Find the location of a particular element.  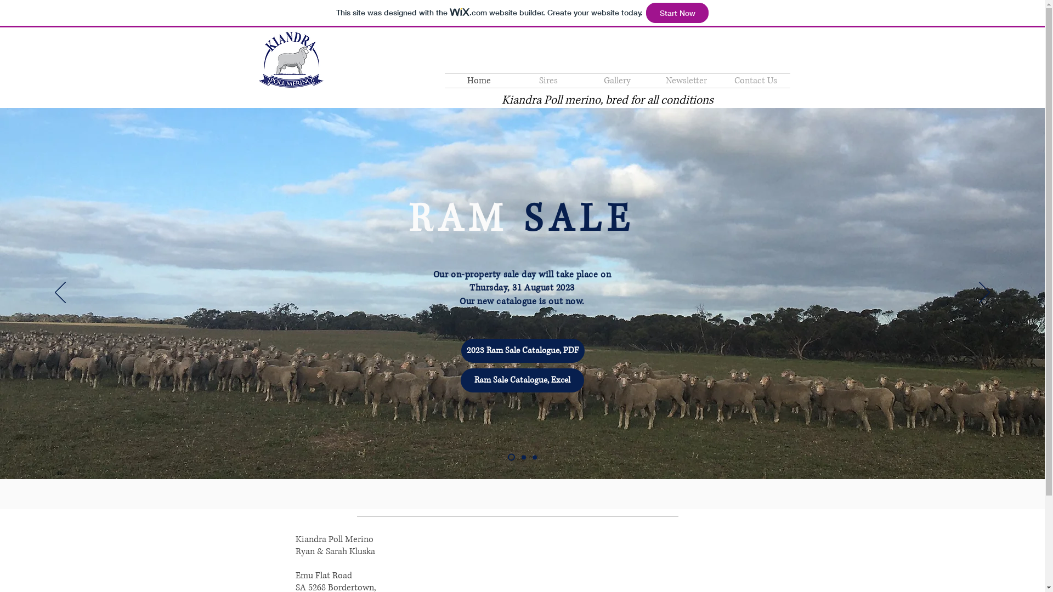

Sires is located at coordinates (548, 81).